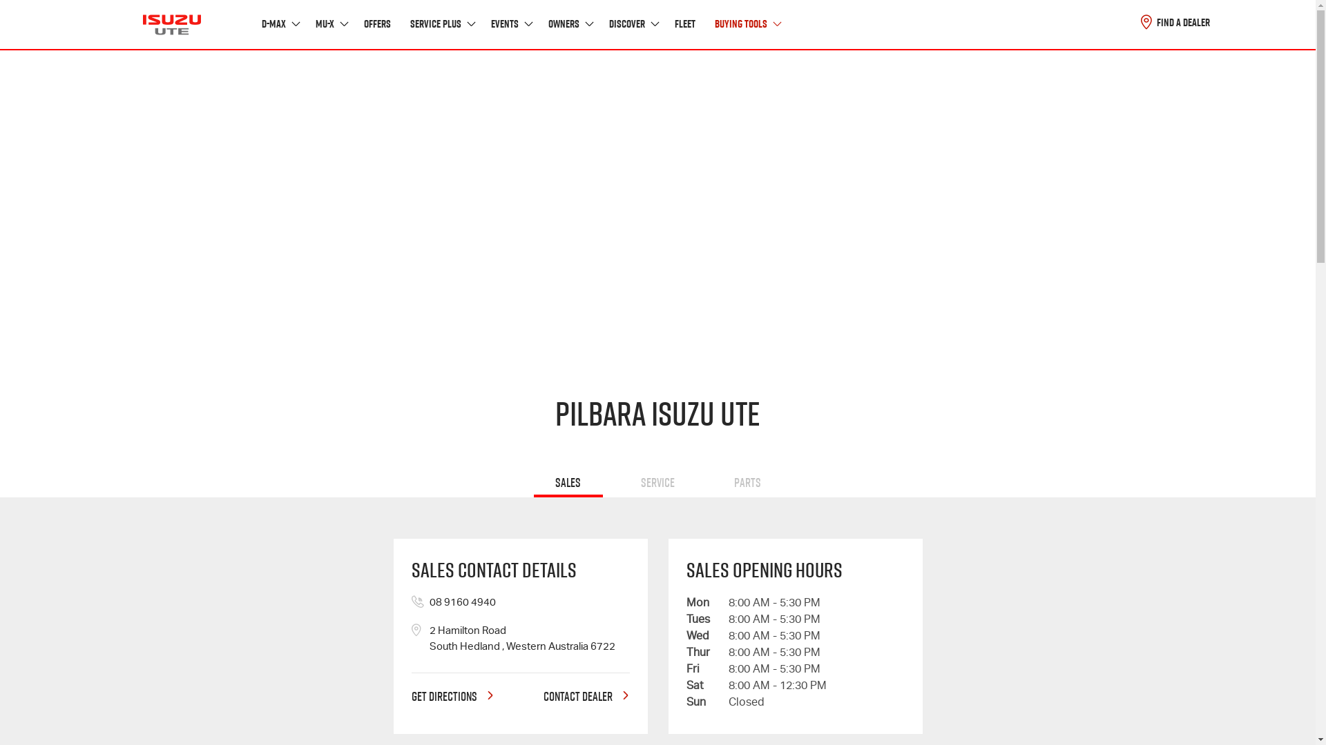 The width and height of the screenshot is (1326, 745). What do you see at coordinates (568, 484) in the screenshot?
I see `Sales` at bounding box center [568, 484].